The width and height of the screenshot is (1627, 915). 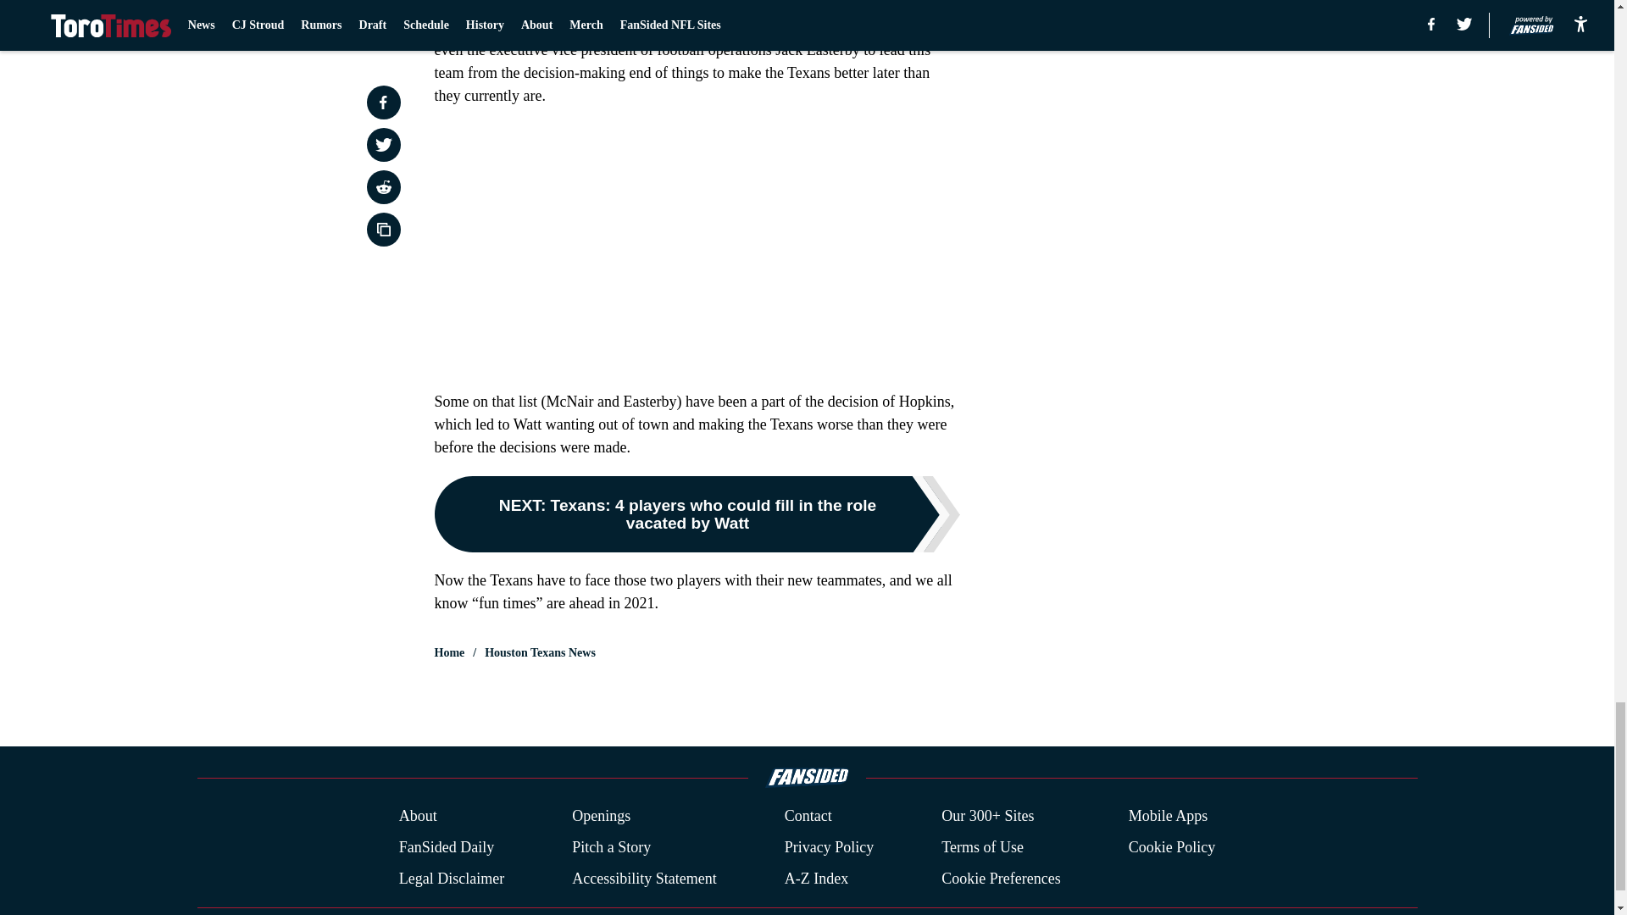 I want to click on Cookie Policy, so click(x=1172, y=847).